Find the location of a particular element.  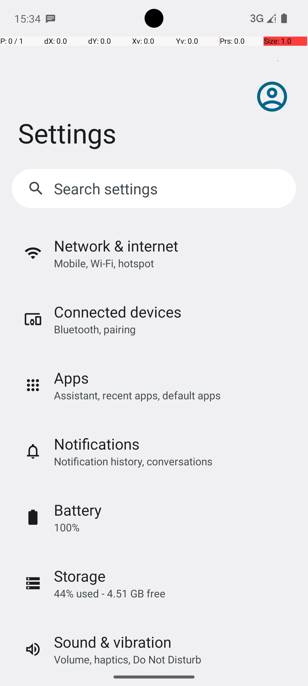

Battery is located at coordinates (78, 510).